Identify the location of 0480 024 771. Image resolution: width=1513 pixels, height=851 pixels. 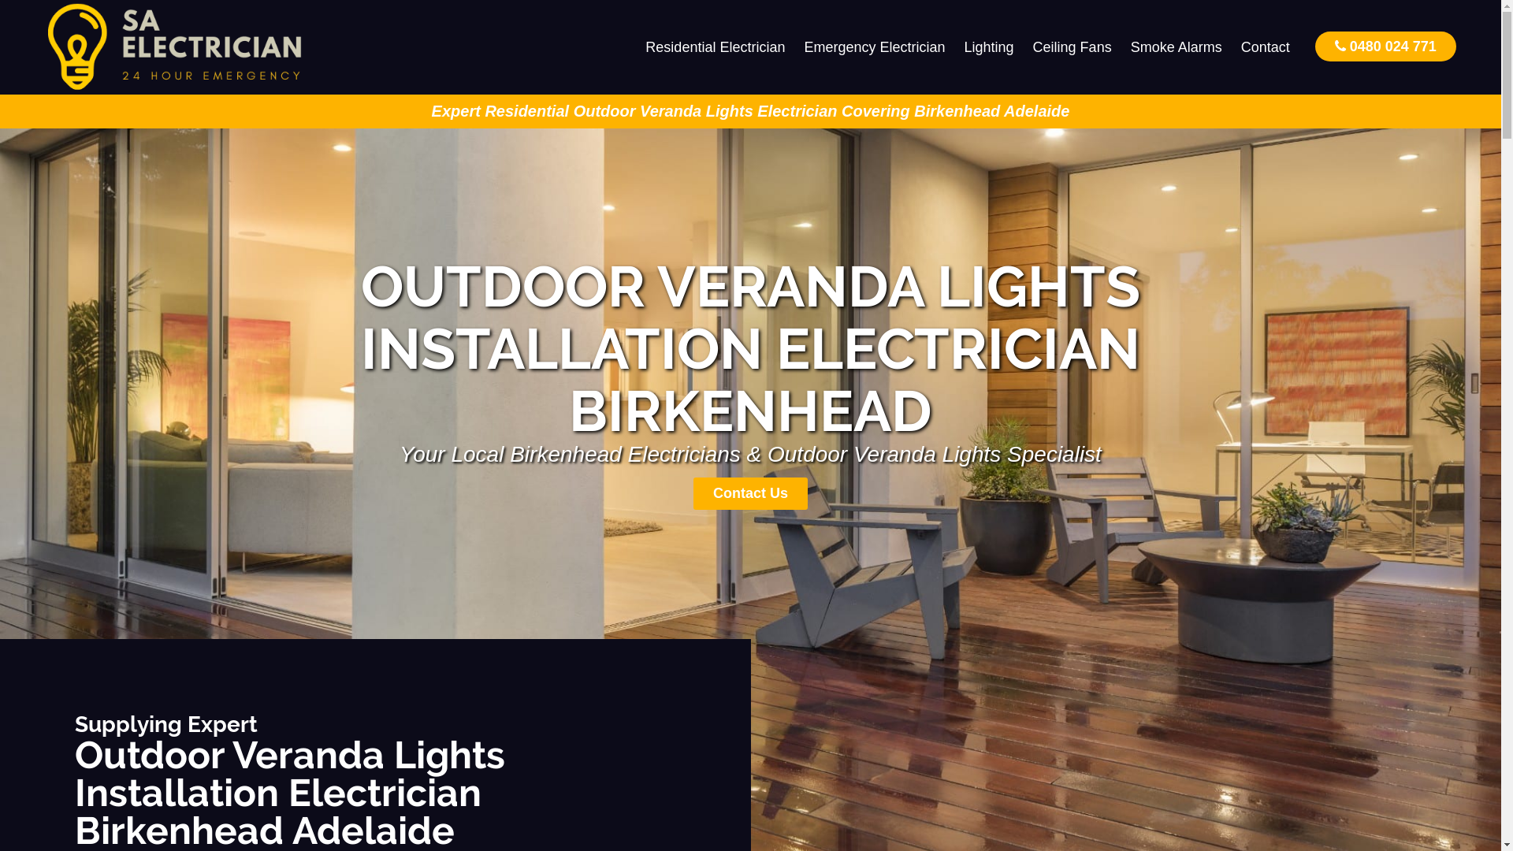
(1385, 46).